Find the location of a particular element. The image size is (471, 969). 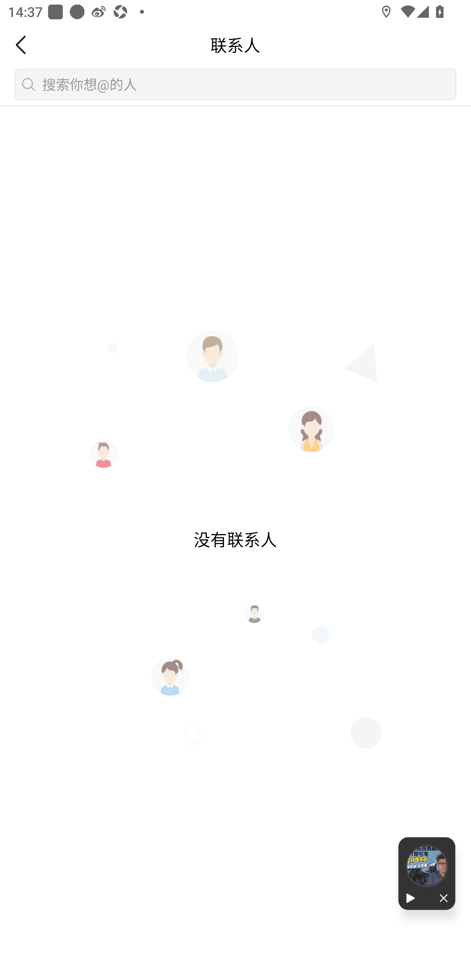

返回 is located at coordinates (24, 45).